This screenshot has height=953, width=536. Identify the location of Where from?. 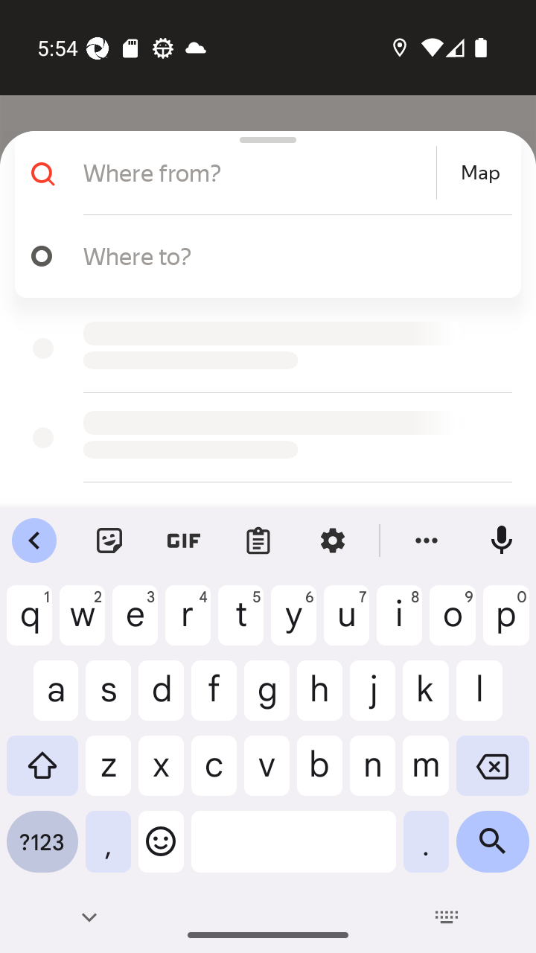
(258, 173).